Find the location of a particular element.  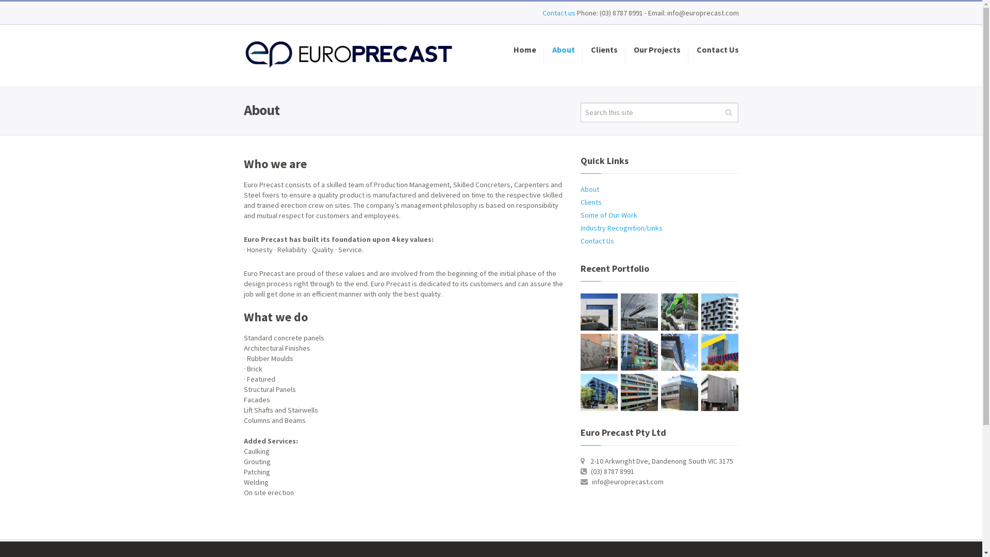

Our Projects is located at coordinates (657, 56).